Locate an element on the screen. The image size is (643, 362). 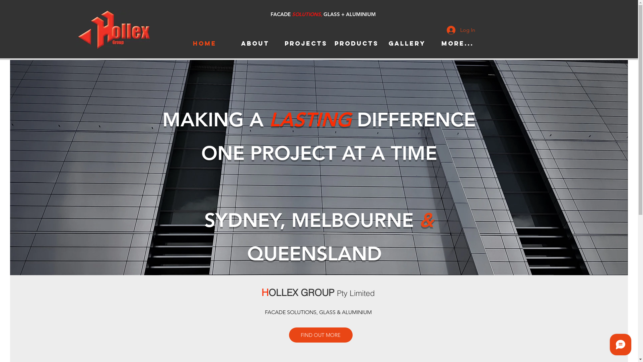
PROJECTS is located at coordinates (306, 44).